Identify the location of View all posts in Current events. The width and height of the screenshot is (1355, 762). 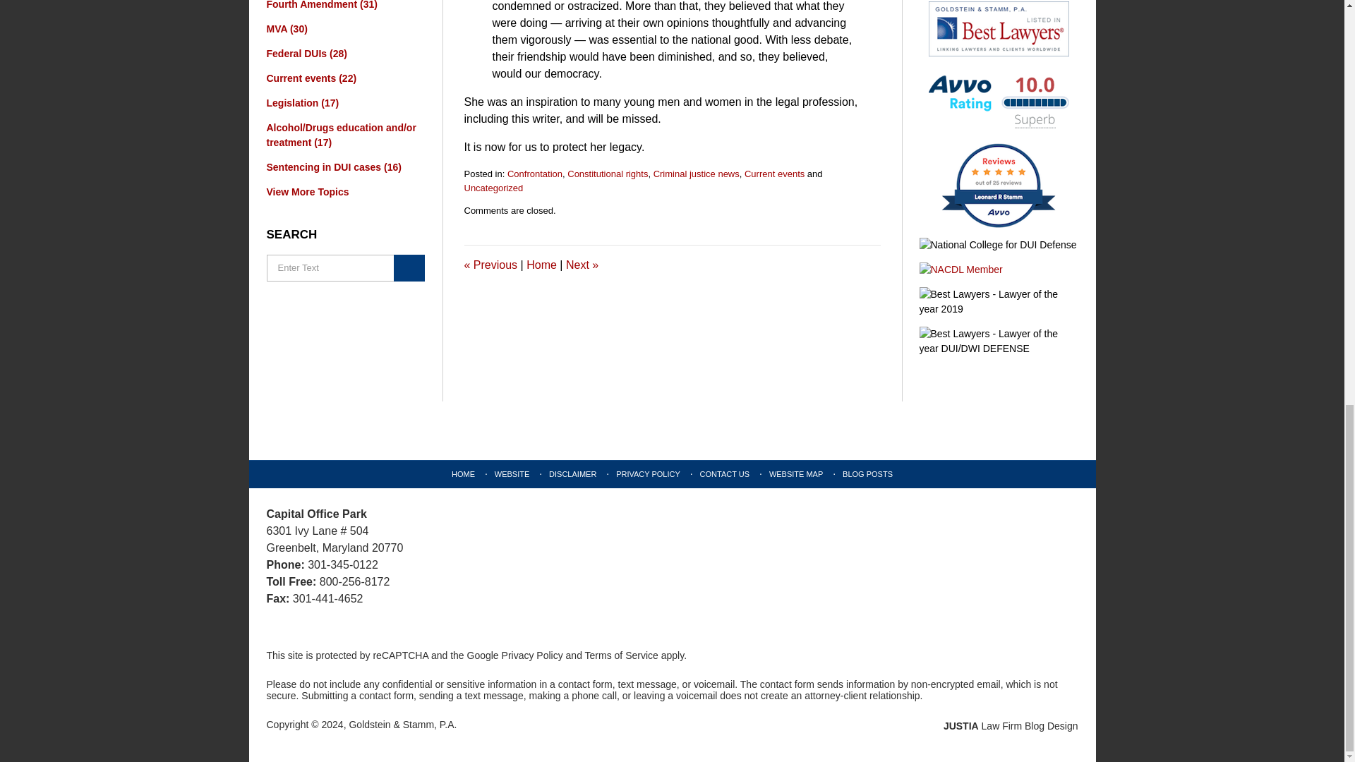
(774, 174).